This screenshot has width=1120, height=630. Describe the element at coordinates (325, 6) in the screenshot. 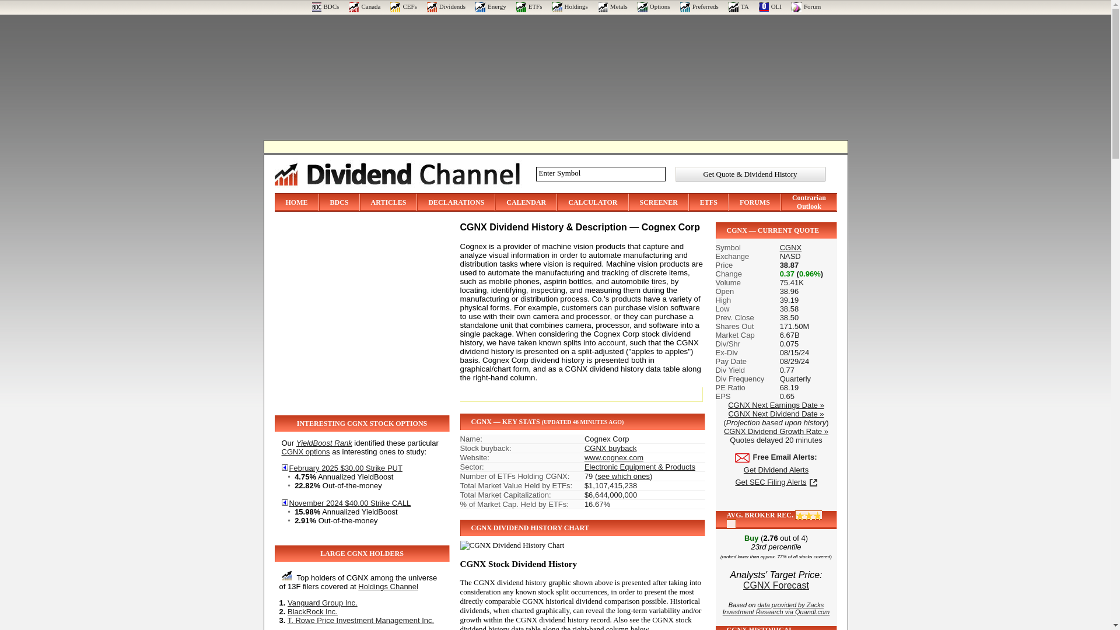

I see `BDCs` at that location.